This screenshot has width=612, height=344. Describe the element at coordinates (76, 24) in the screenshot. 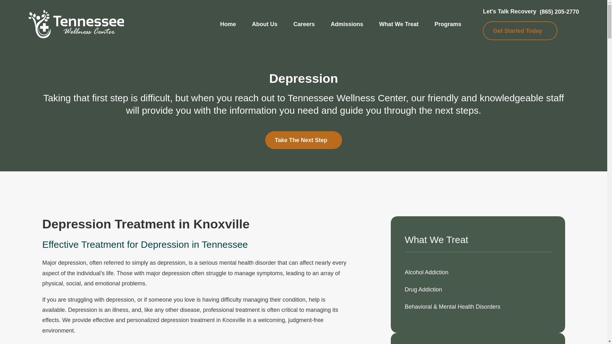

I see `Home` at that location.